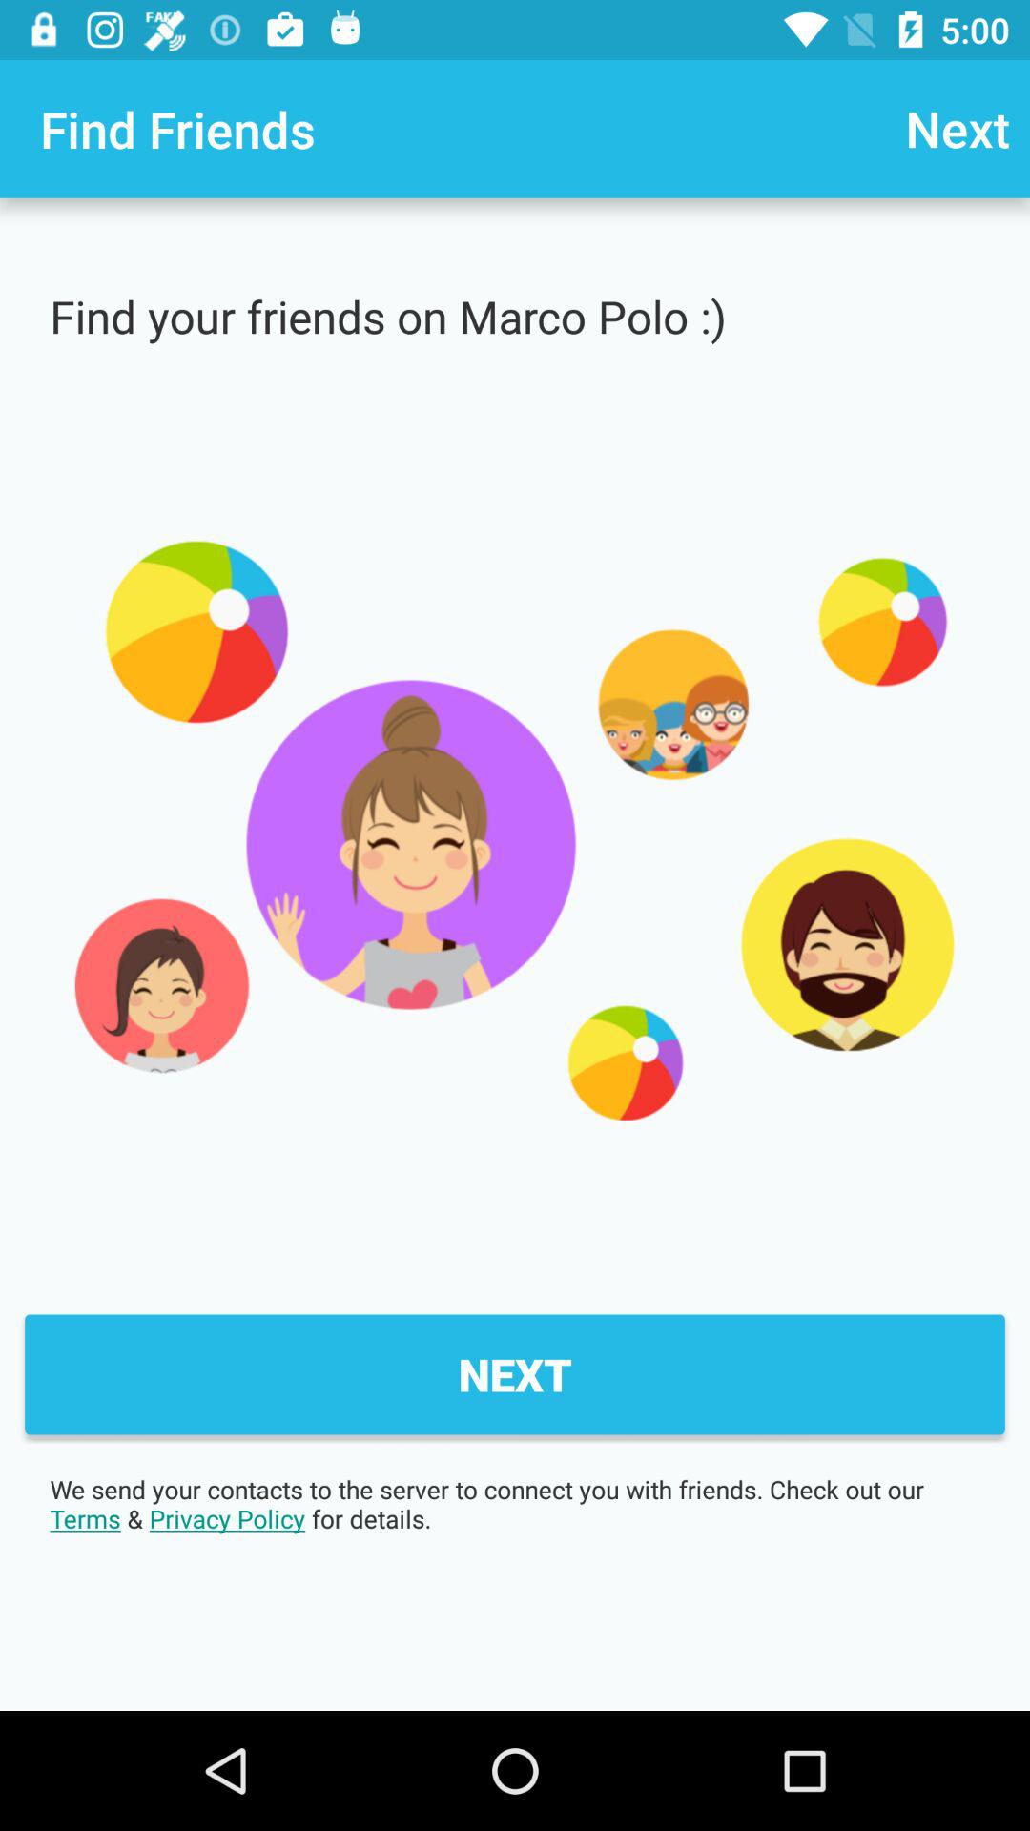 Image resolution: width=1030 pixels, height=1831 pixels. Describe the element at coordinates (515, 1504) in the screenshot. I see `turn off item below next icon` at that location.